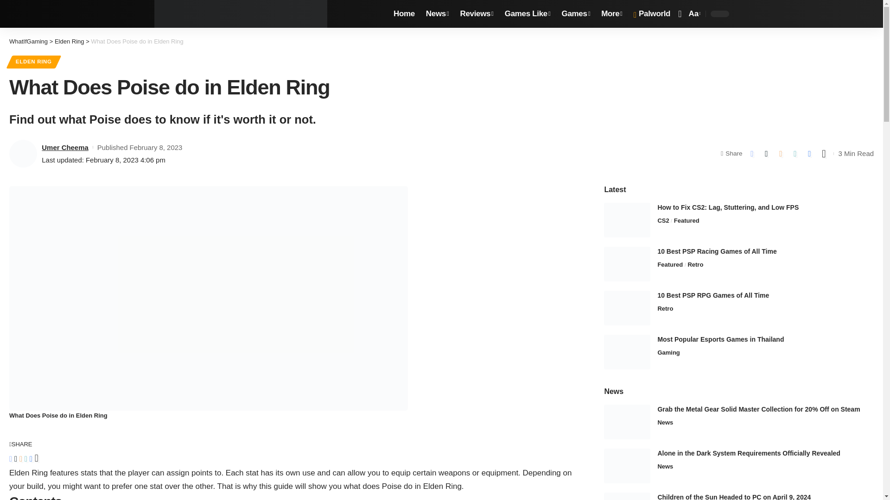 The image size is (890, 500). What do you see at coordinates (528, 14) in the screenshot?
I see `Games Like` at bounding box center [528, 14].